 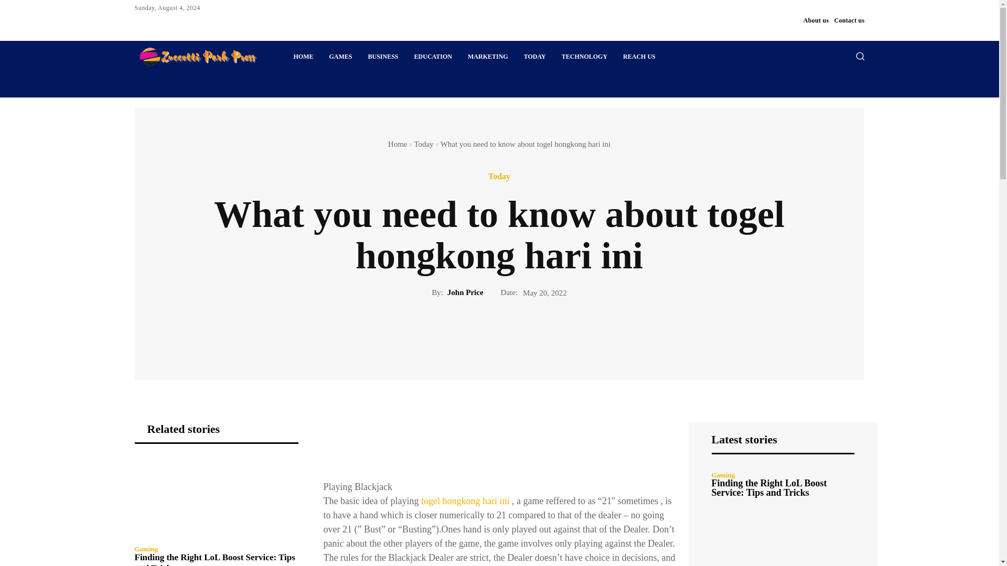 I want to click on BUSINESS, so click(x=383, y=57).